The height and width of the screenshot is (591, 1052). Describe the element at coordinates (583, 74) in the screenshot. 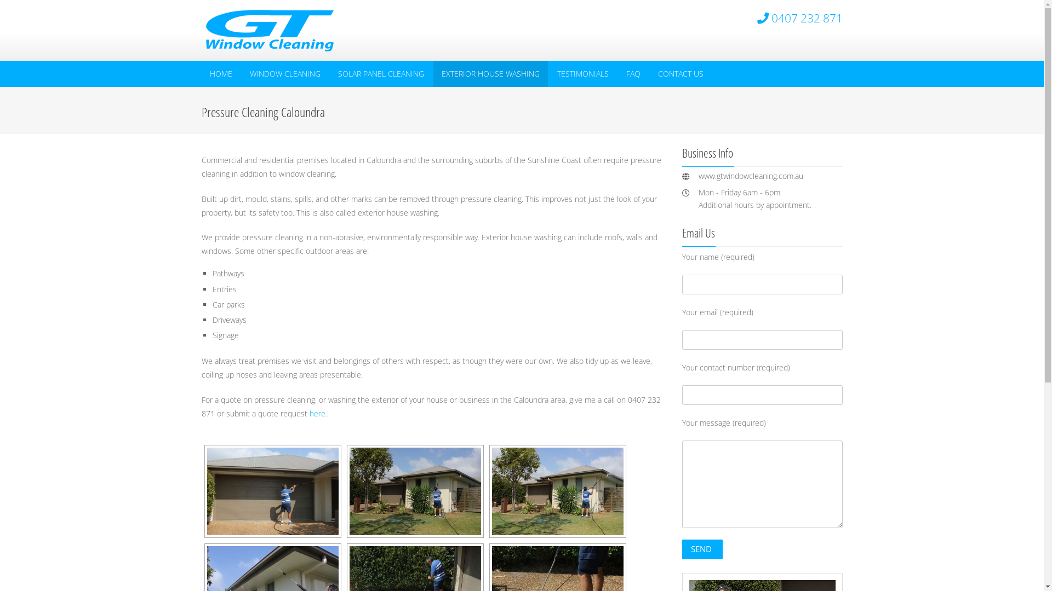

I see `TESTIMONIALS` at that location.